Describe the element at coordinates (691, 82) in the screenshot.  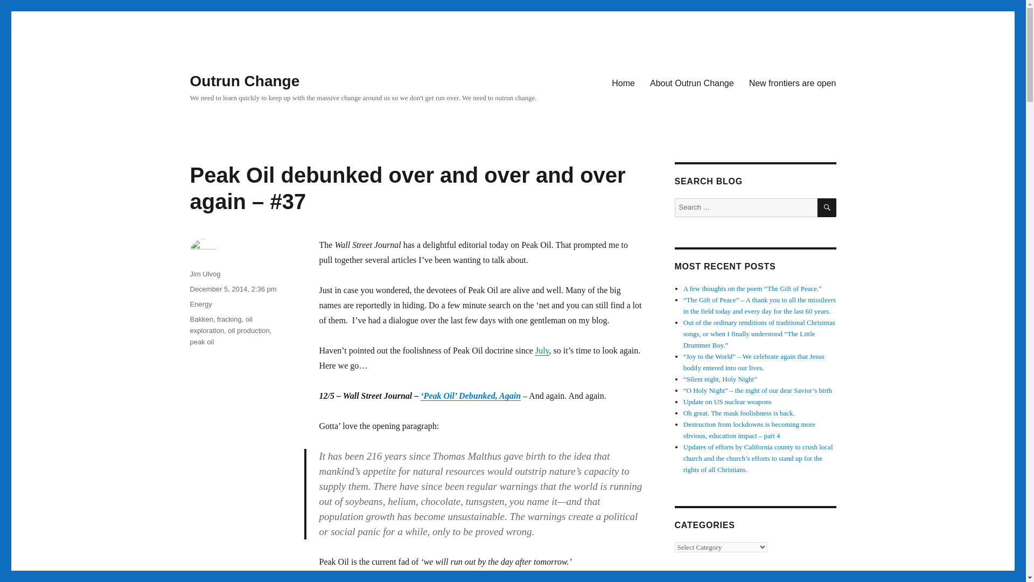
I see `About Outrun Change` at that location.